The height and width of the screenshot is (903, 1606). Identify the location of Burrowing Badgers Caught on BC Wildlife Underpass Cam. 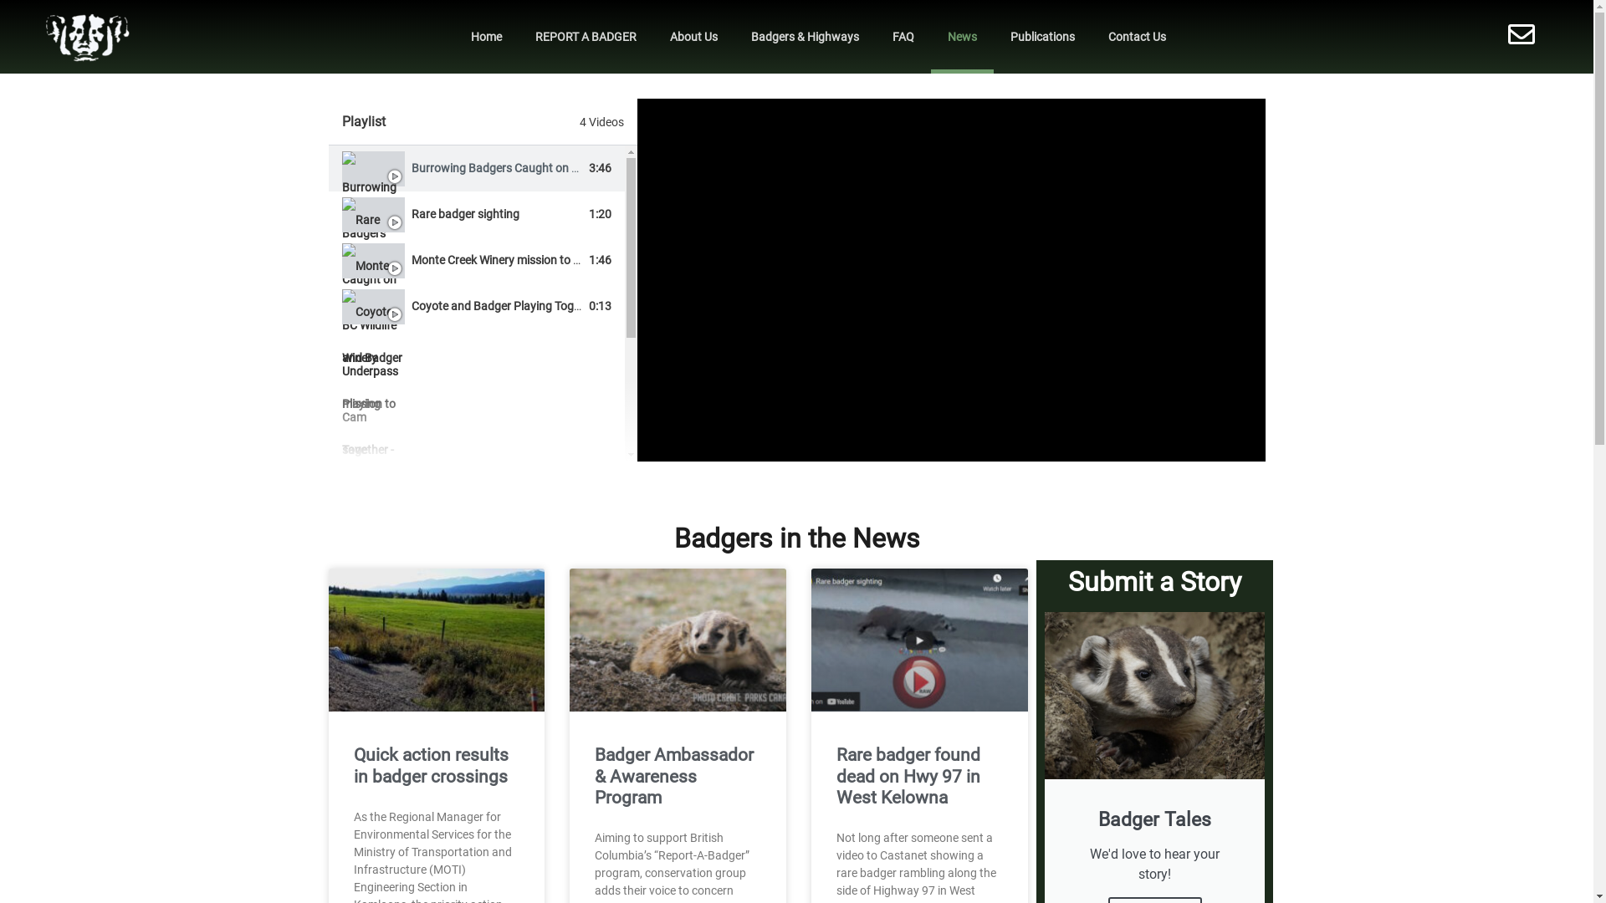
(560, 168).